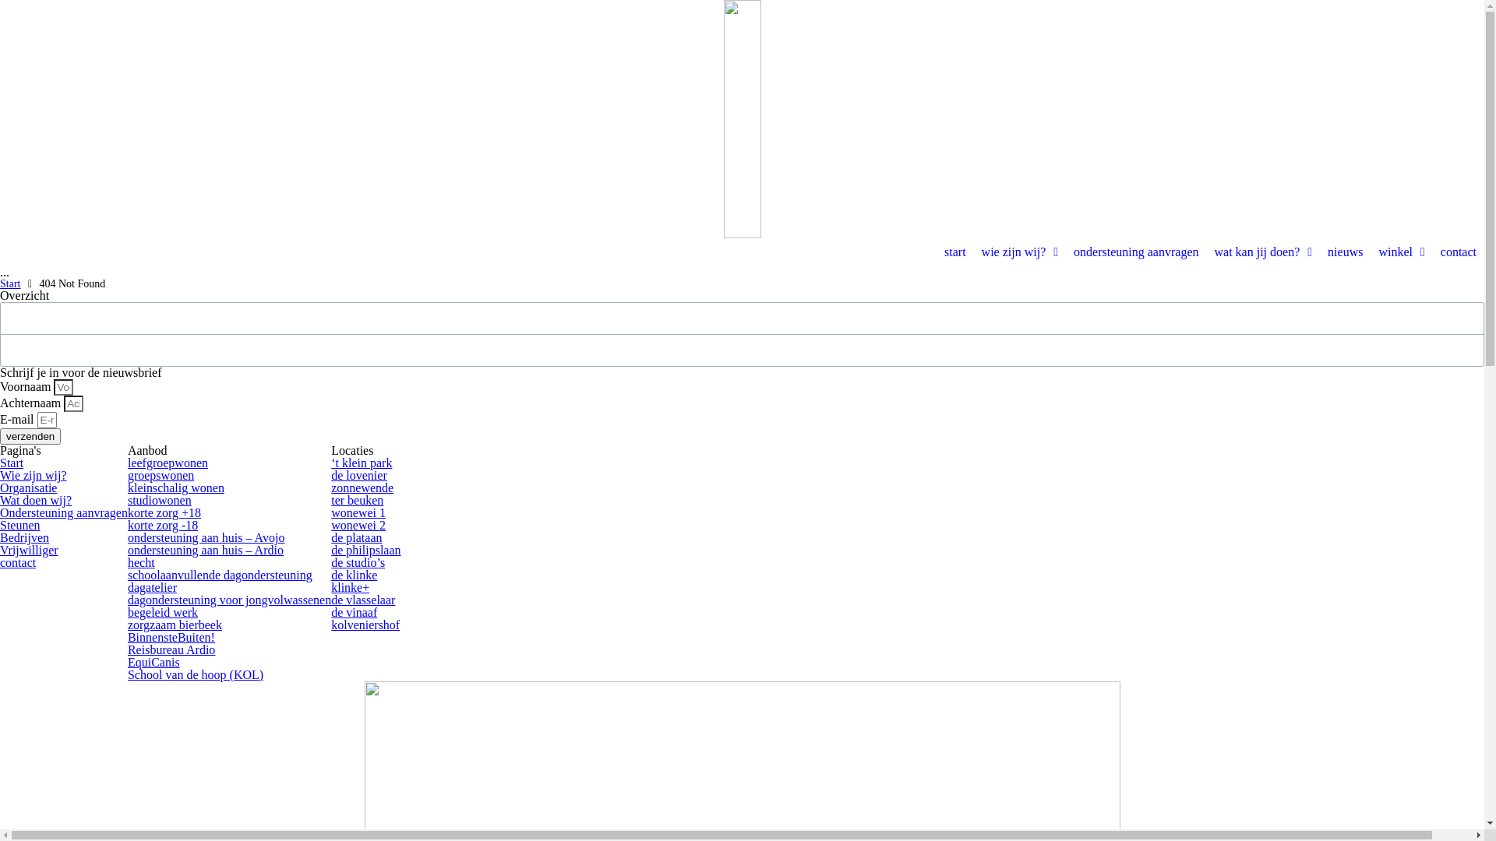  I want to click on start, so click(955, 252).